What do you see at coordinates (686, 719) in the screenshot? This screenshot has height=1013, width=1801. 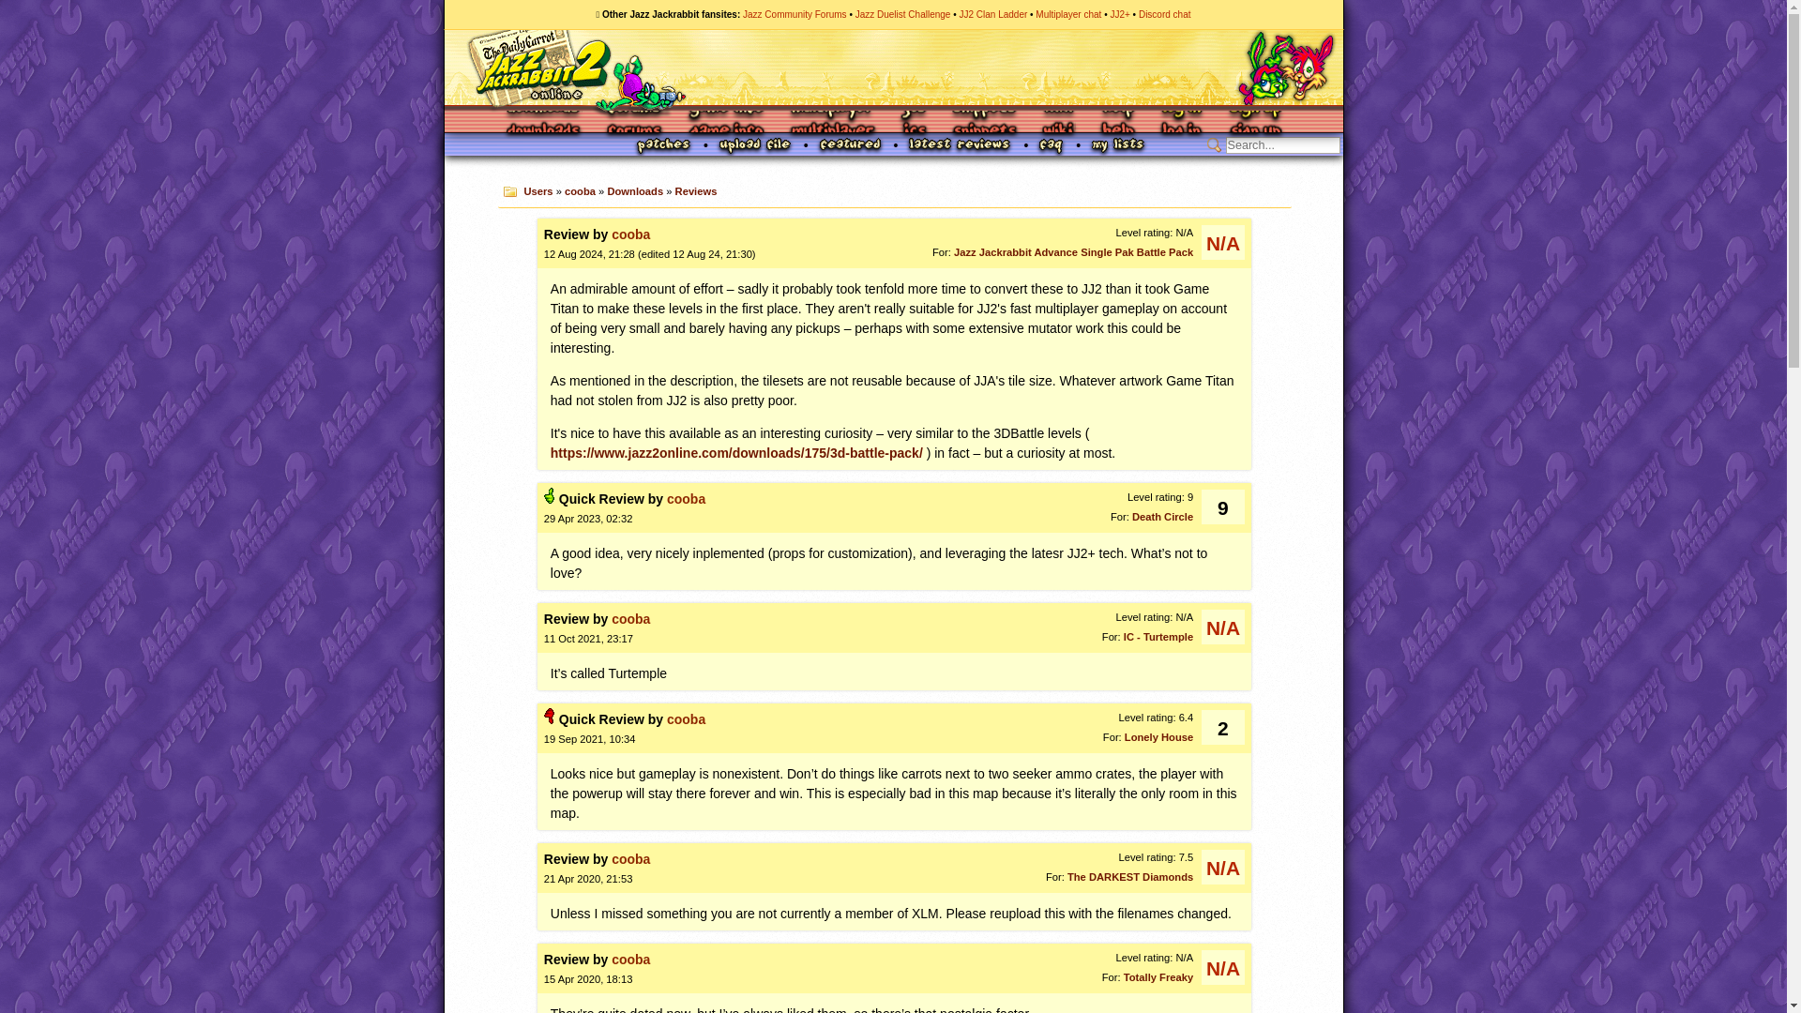 I see `cooba` at bounding box center [686, 719].